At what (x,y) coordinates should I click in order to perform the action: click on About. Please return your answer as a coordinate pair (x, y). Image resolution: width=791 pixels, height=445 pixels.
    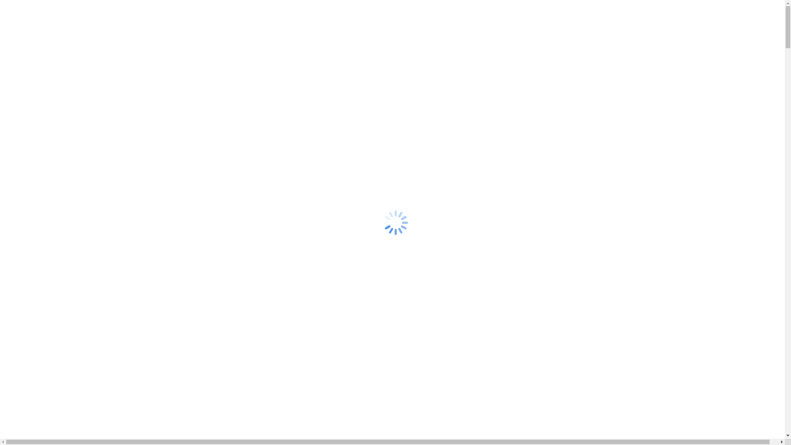
    Looking at the image, I should click on (28, 115).